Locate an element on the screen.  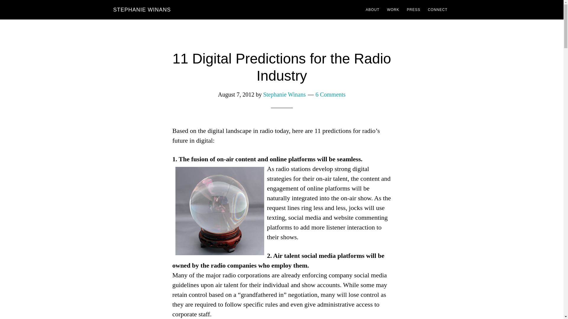
6 Comments is located at coordinates (330, 94).